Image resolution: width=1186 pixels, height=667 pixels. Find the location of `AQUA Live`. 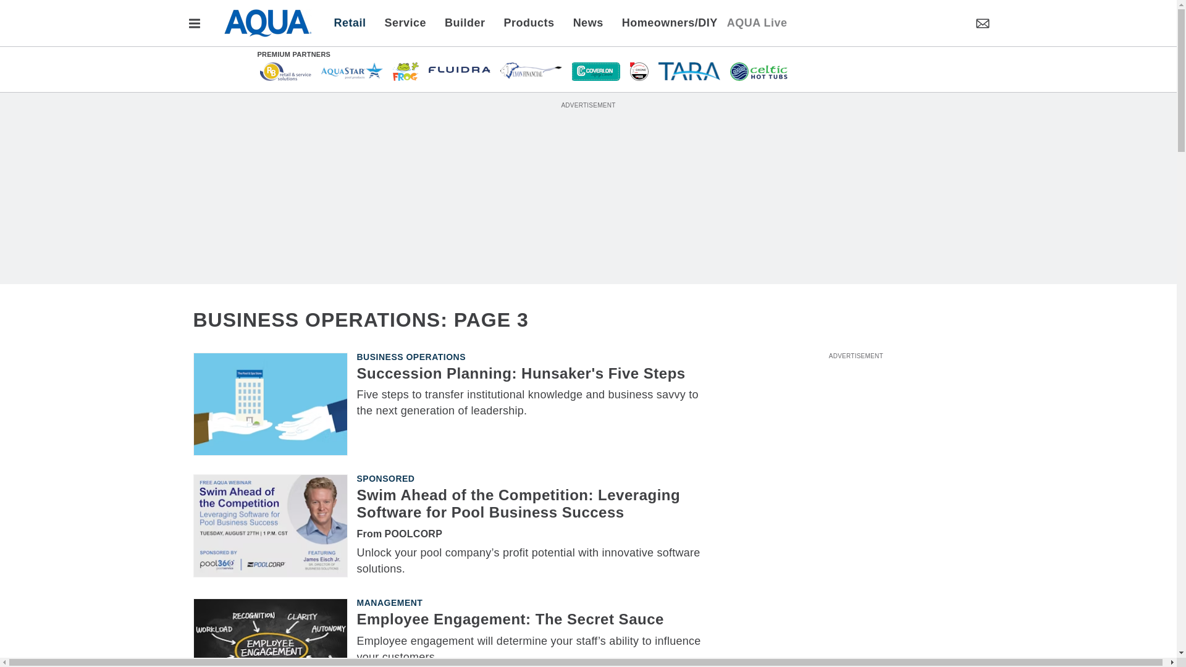

AQUA Live is located at coordinates (757, 22).